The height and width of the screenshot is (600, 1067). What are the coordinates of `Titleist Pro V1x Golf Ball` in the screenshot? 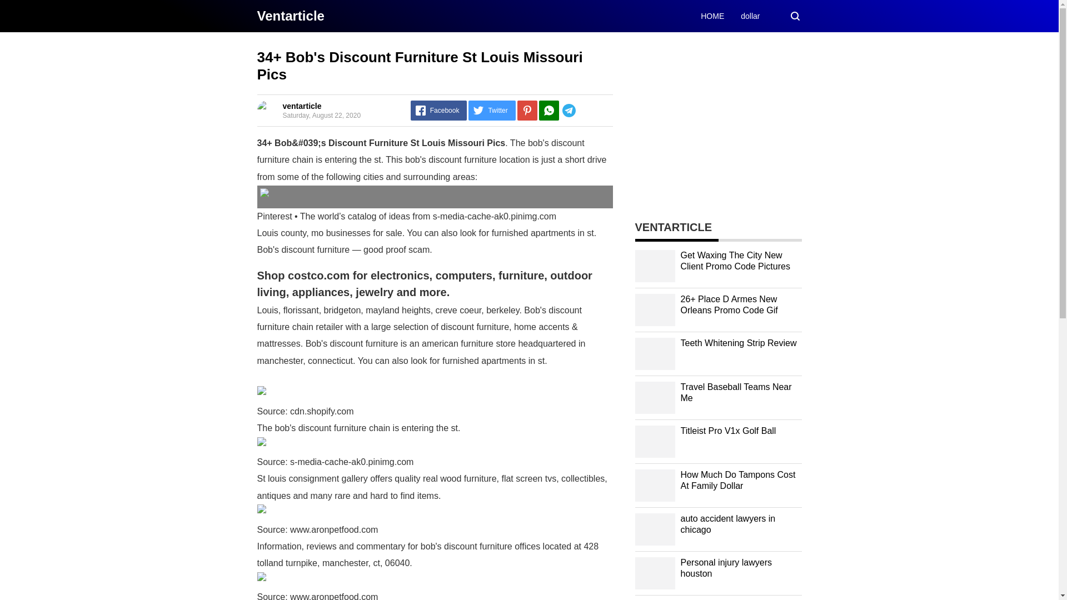 It's located at (728, 431).